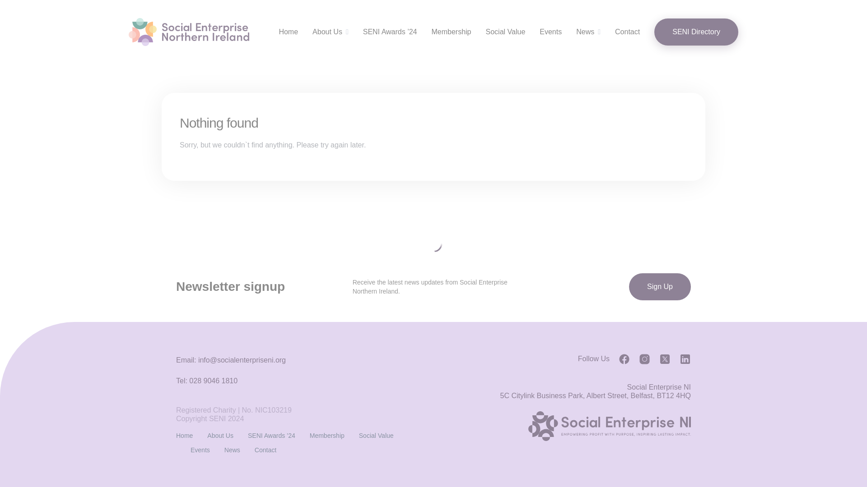 This screenshot has width=867, height=487. Describe the element at coordinates (327, 436) in the screenshot. I see `Membership` at that location.